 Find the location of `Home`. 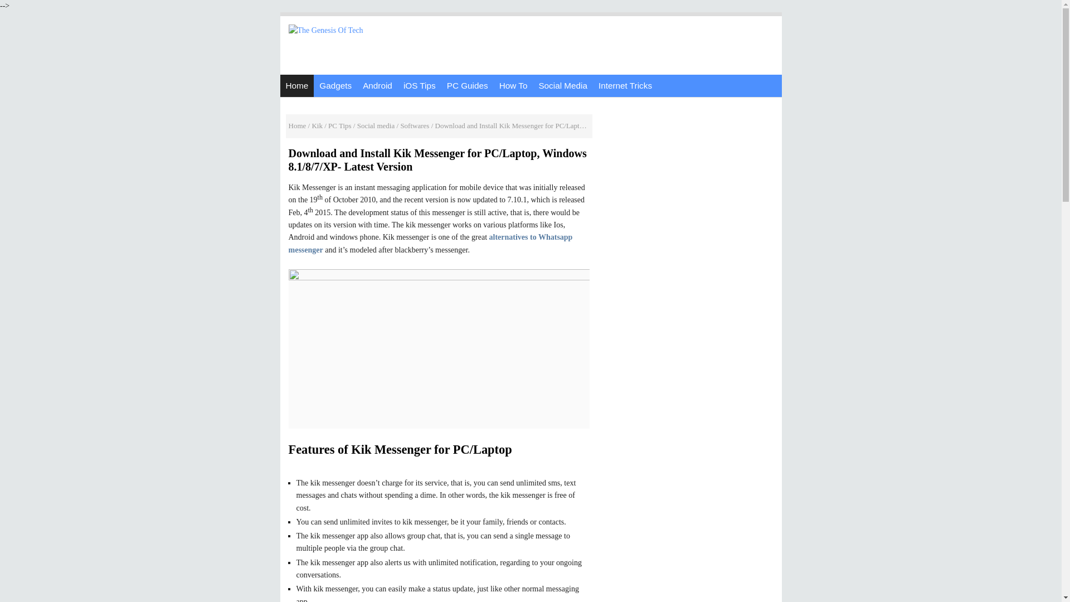

Home is located at coordinates (298, 126).